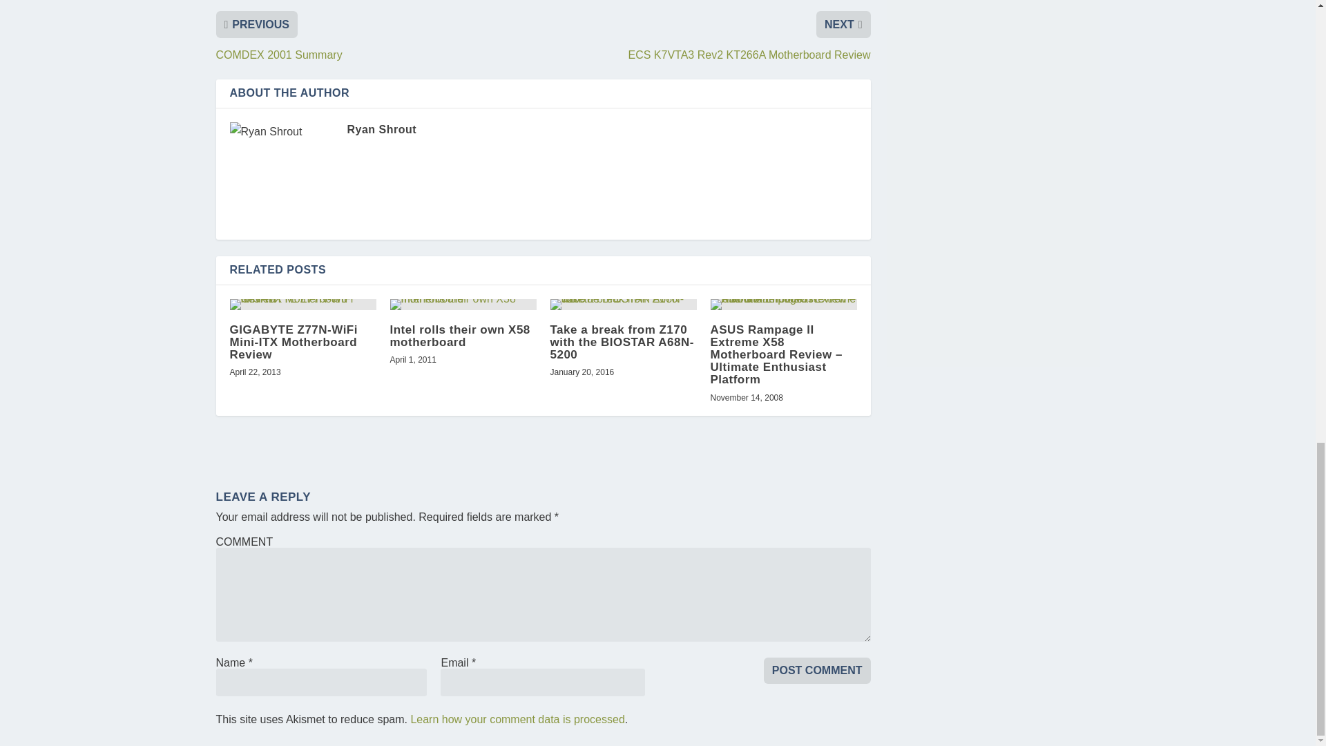 This screenshot has width=1326, height=746. What do you see at coordinates (381, 129) in the screenshot?
I see `View all posts by Ryan Shrout` at bounding box center [381, 129].